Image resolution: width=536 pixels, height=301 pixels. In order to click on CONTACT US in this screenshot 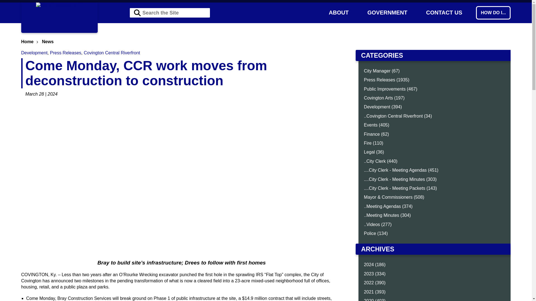, I will do `click(444, 12)`.